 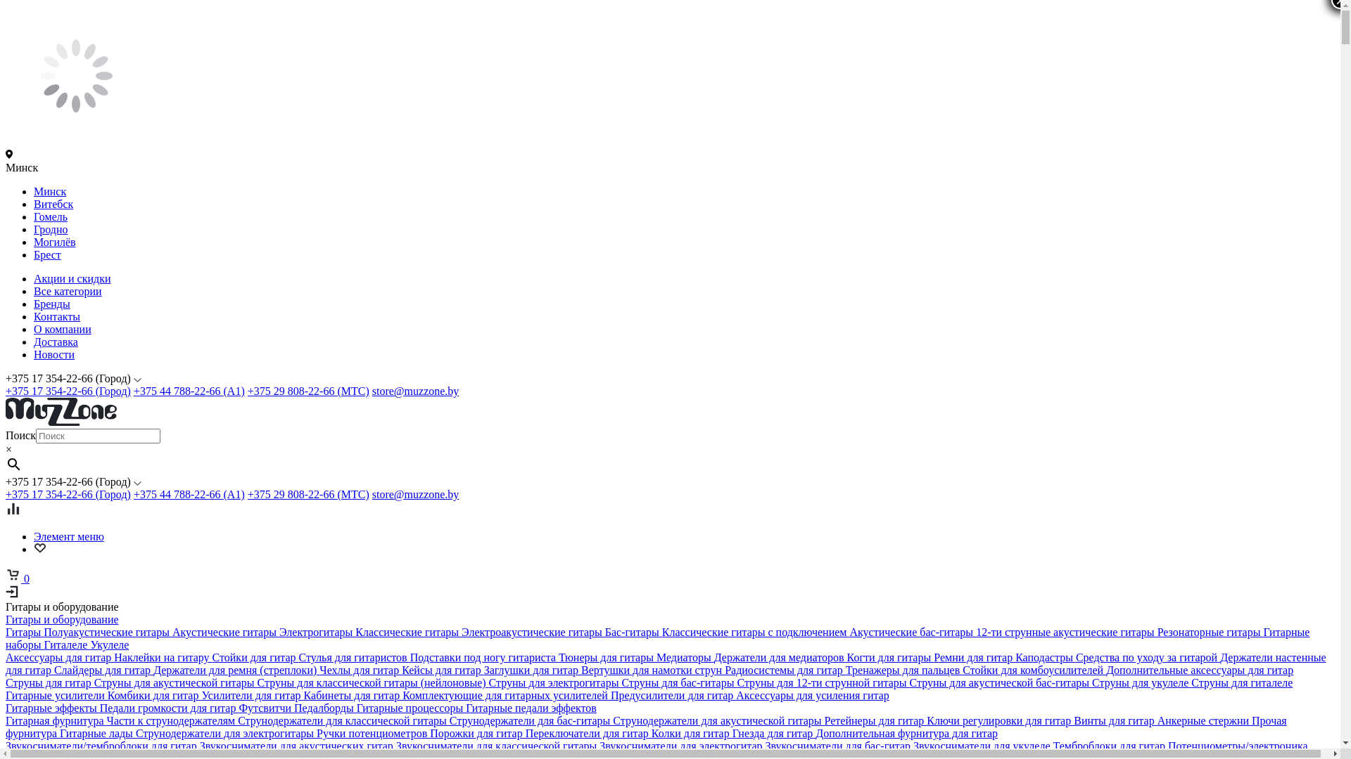 I want to click on store@muzzone.by, so click(x=416, y=391).